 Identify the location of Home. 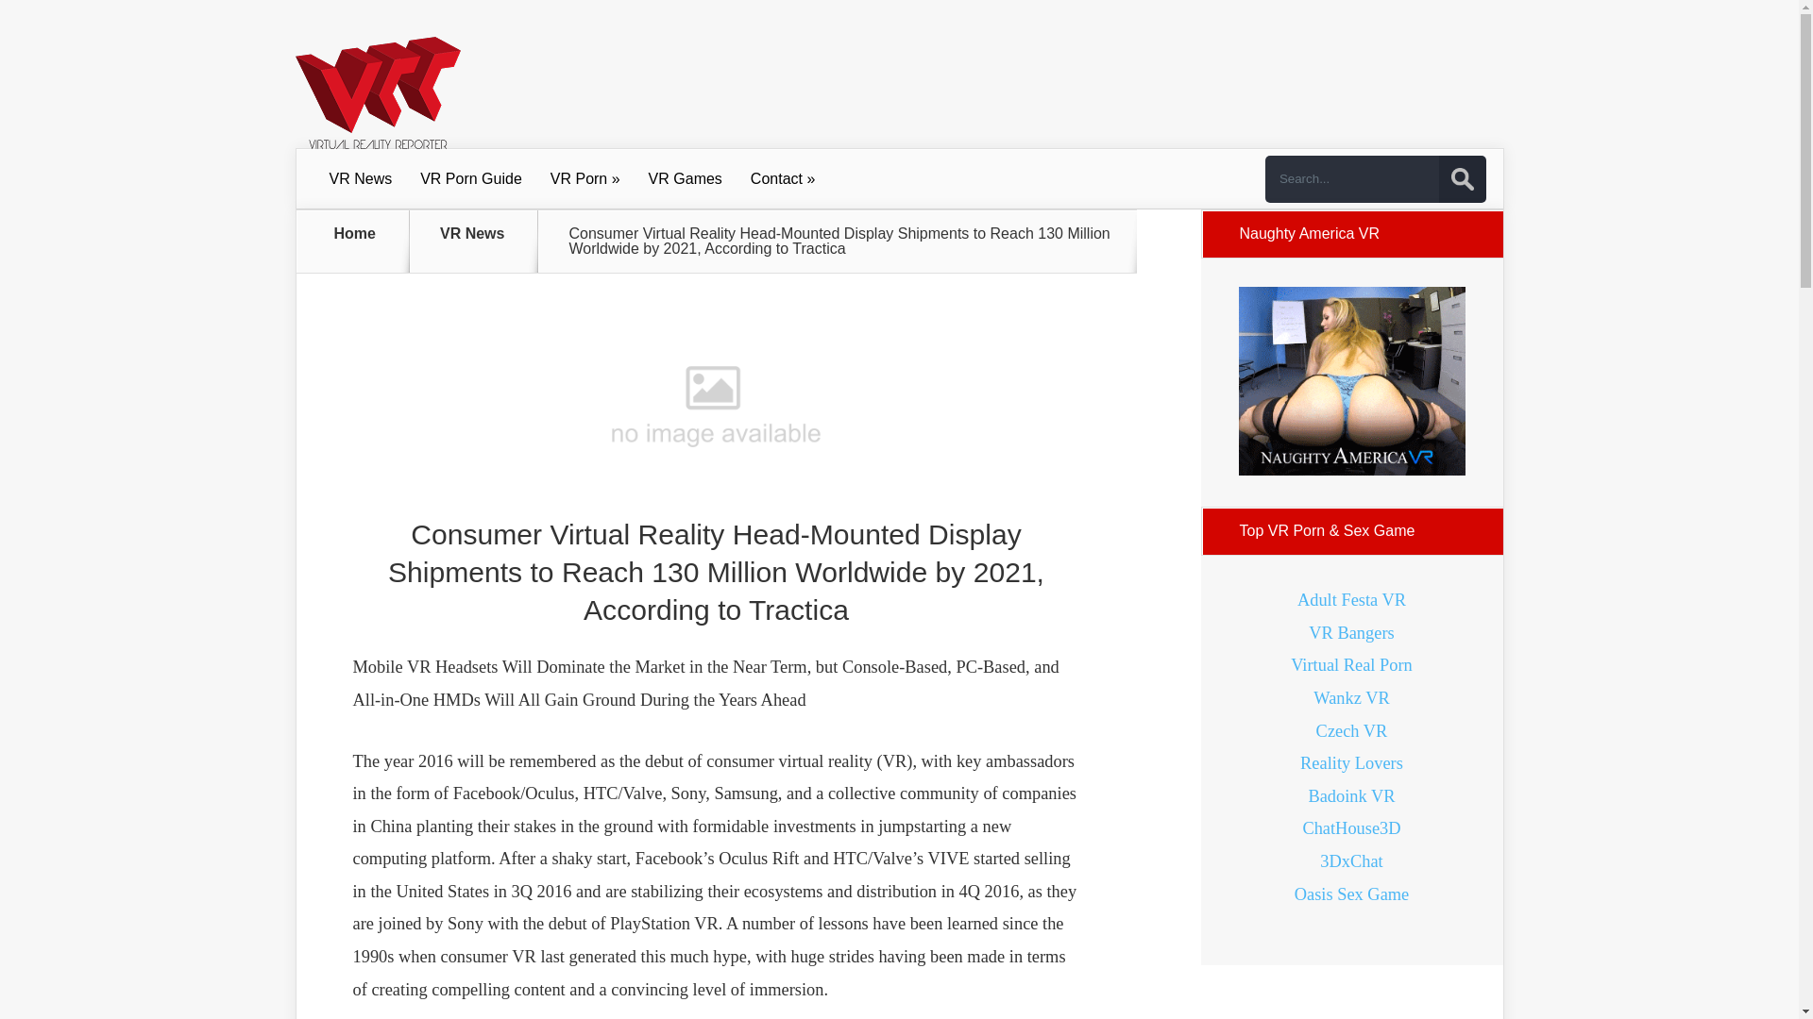
(355, 242).